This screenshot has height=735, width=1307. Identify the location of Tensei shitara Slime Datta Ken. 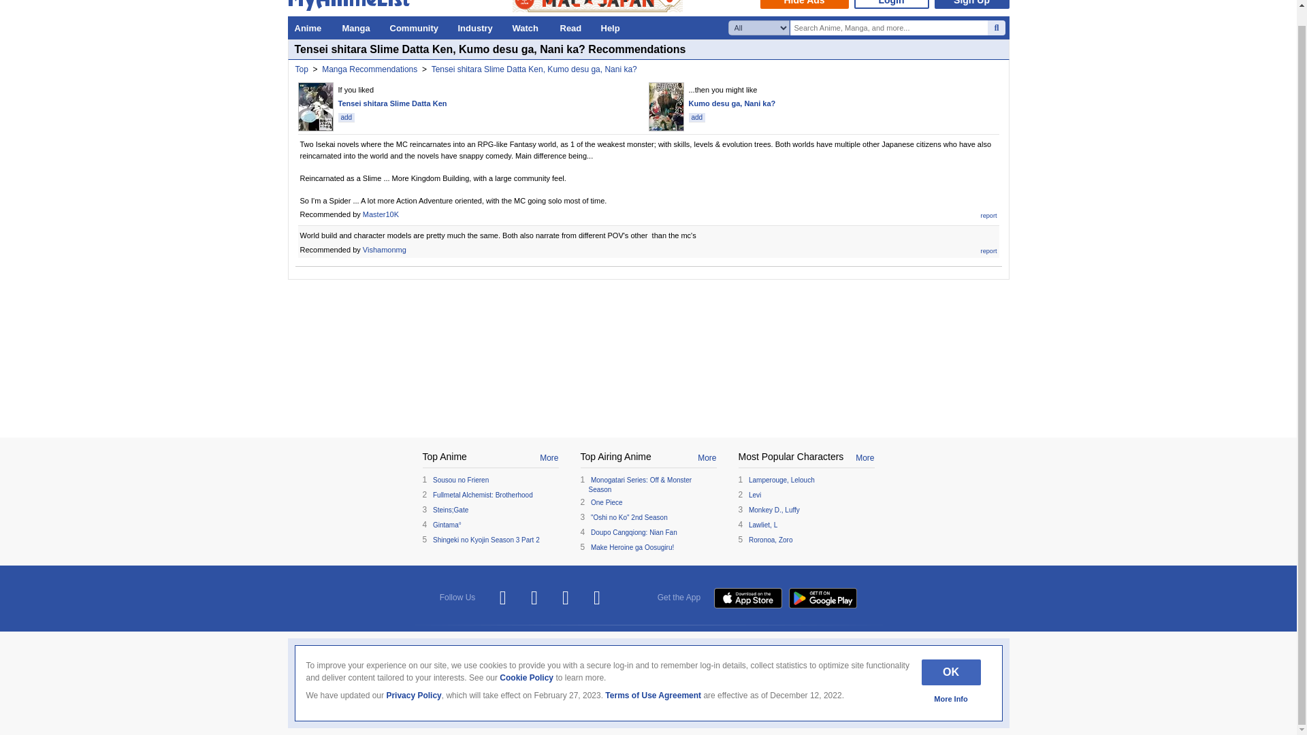
(392, 103).